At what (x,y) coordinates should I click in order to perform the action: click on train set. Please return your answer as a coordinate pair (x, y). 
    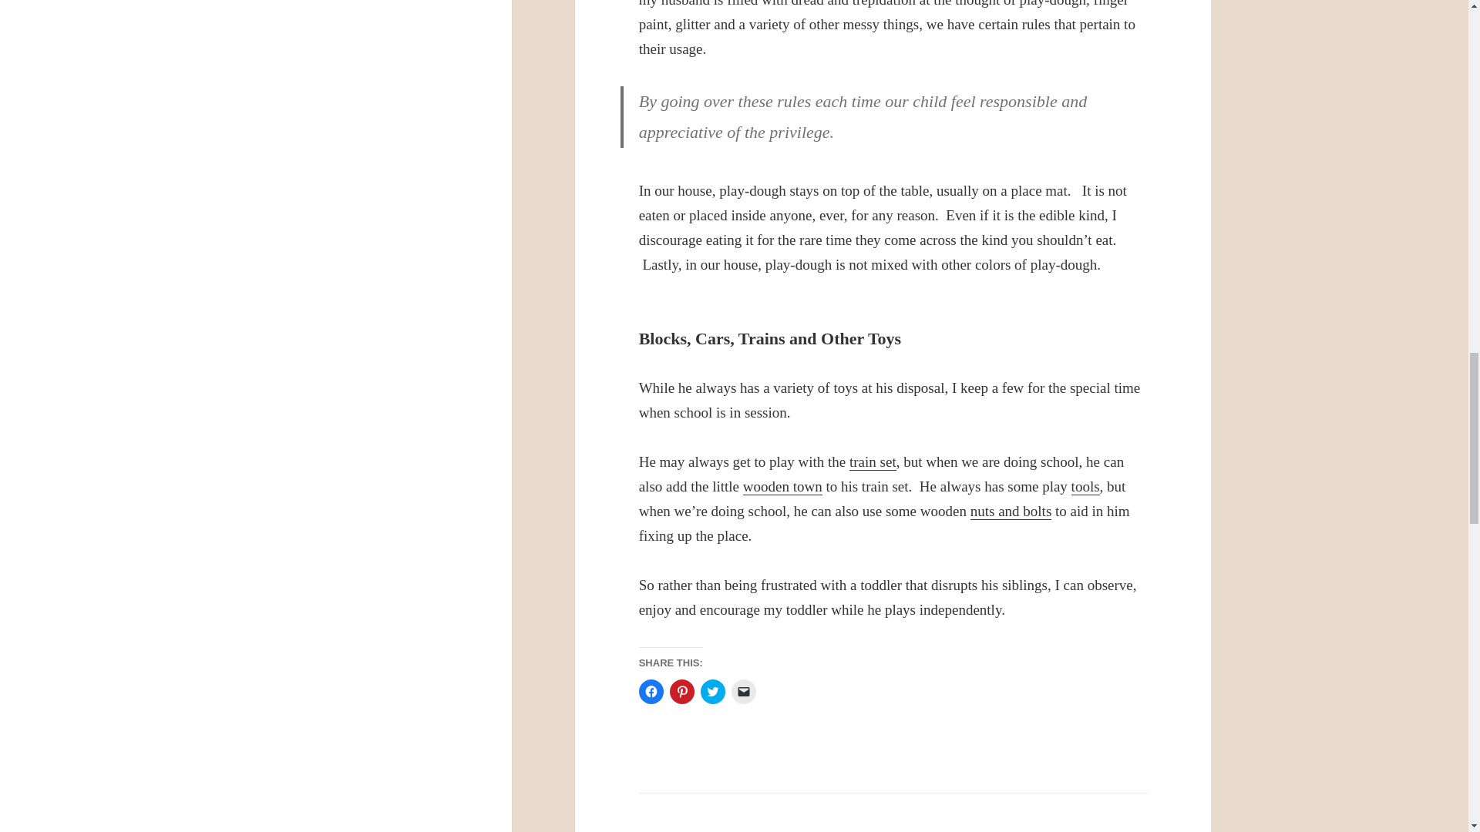
    Looking at the image, I should click on (873, 462).